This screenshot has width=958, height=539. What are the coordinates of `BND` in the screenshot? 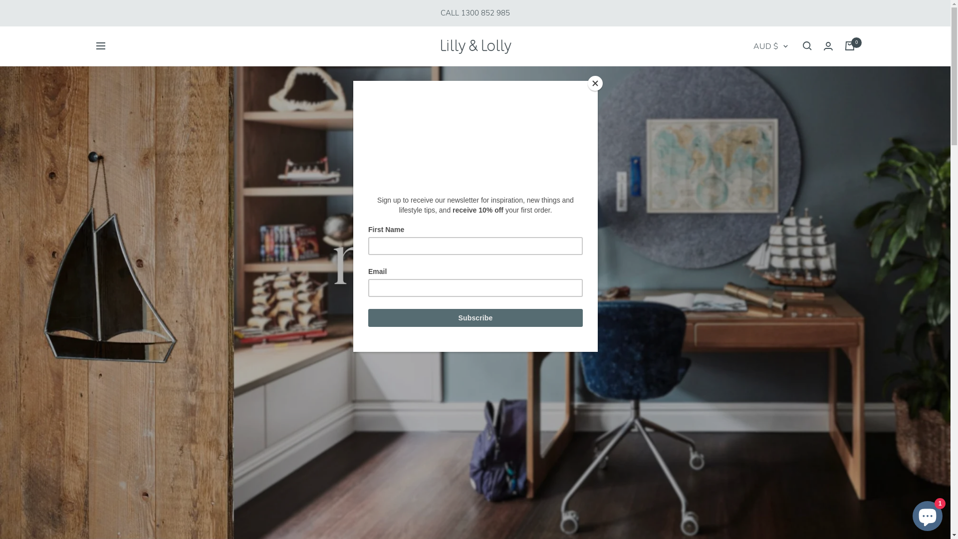 It's located at (760, 318).